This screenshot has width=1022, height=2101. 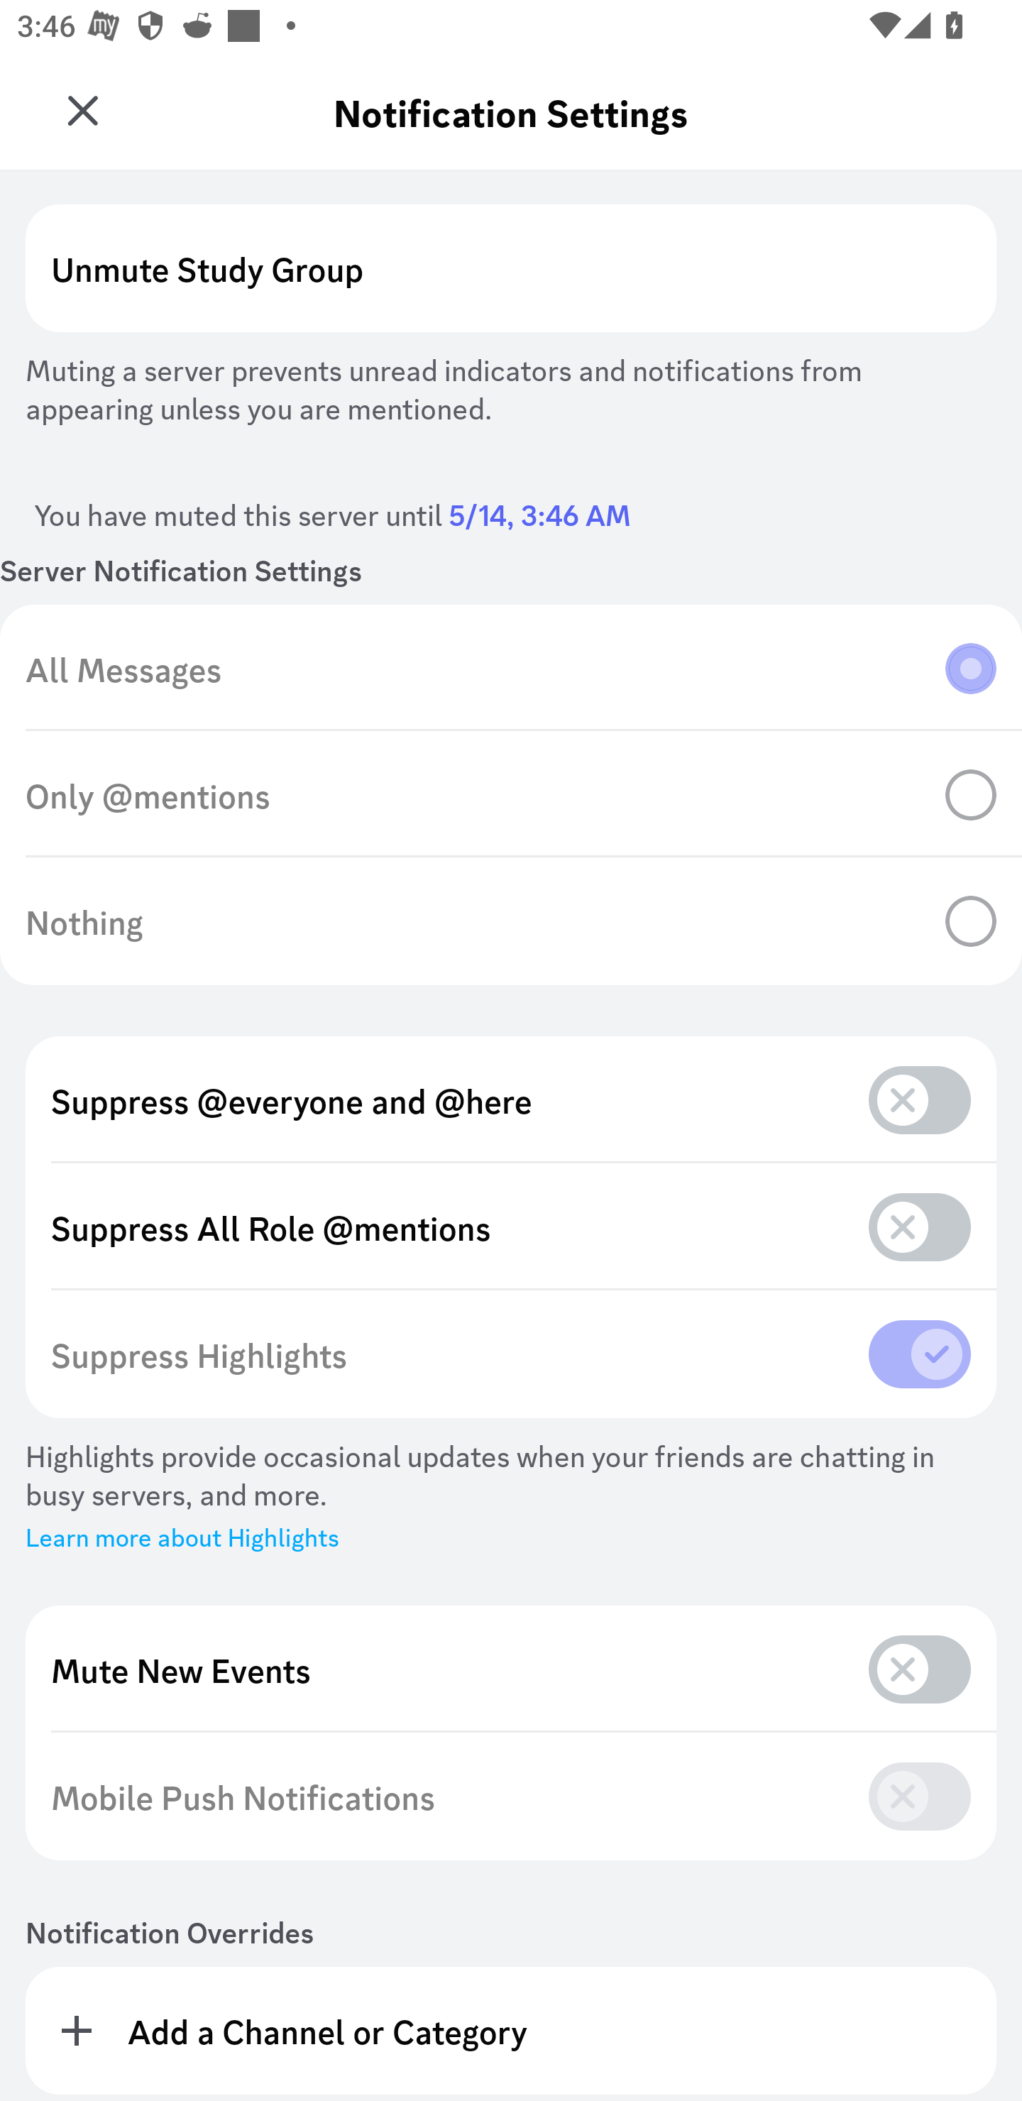 I want to click on on, so click(x=920, y=1354).